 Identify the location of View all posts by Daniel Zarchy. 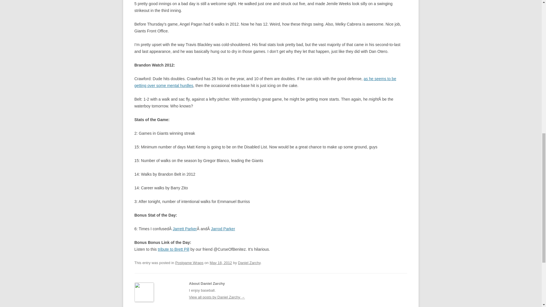
(249, 263).